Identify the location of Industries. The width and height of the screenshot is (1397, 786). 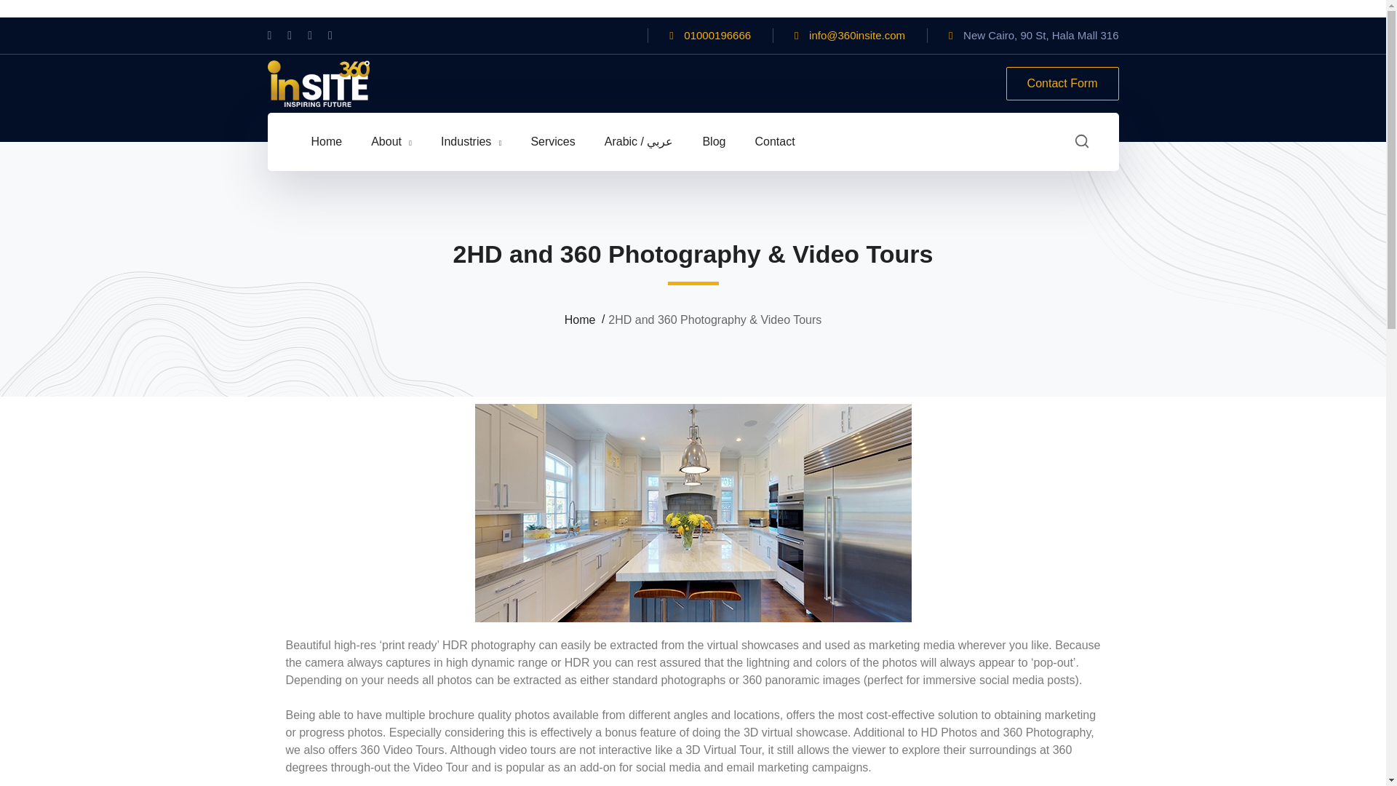
(471, 142).